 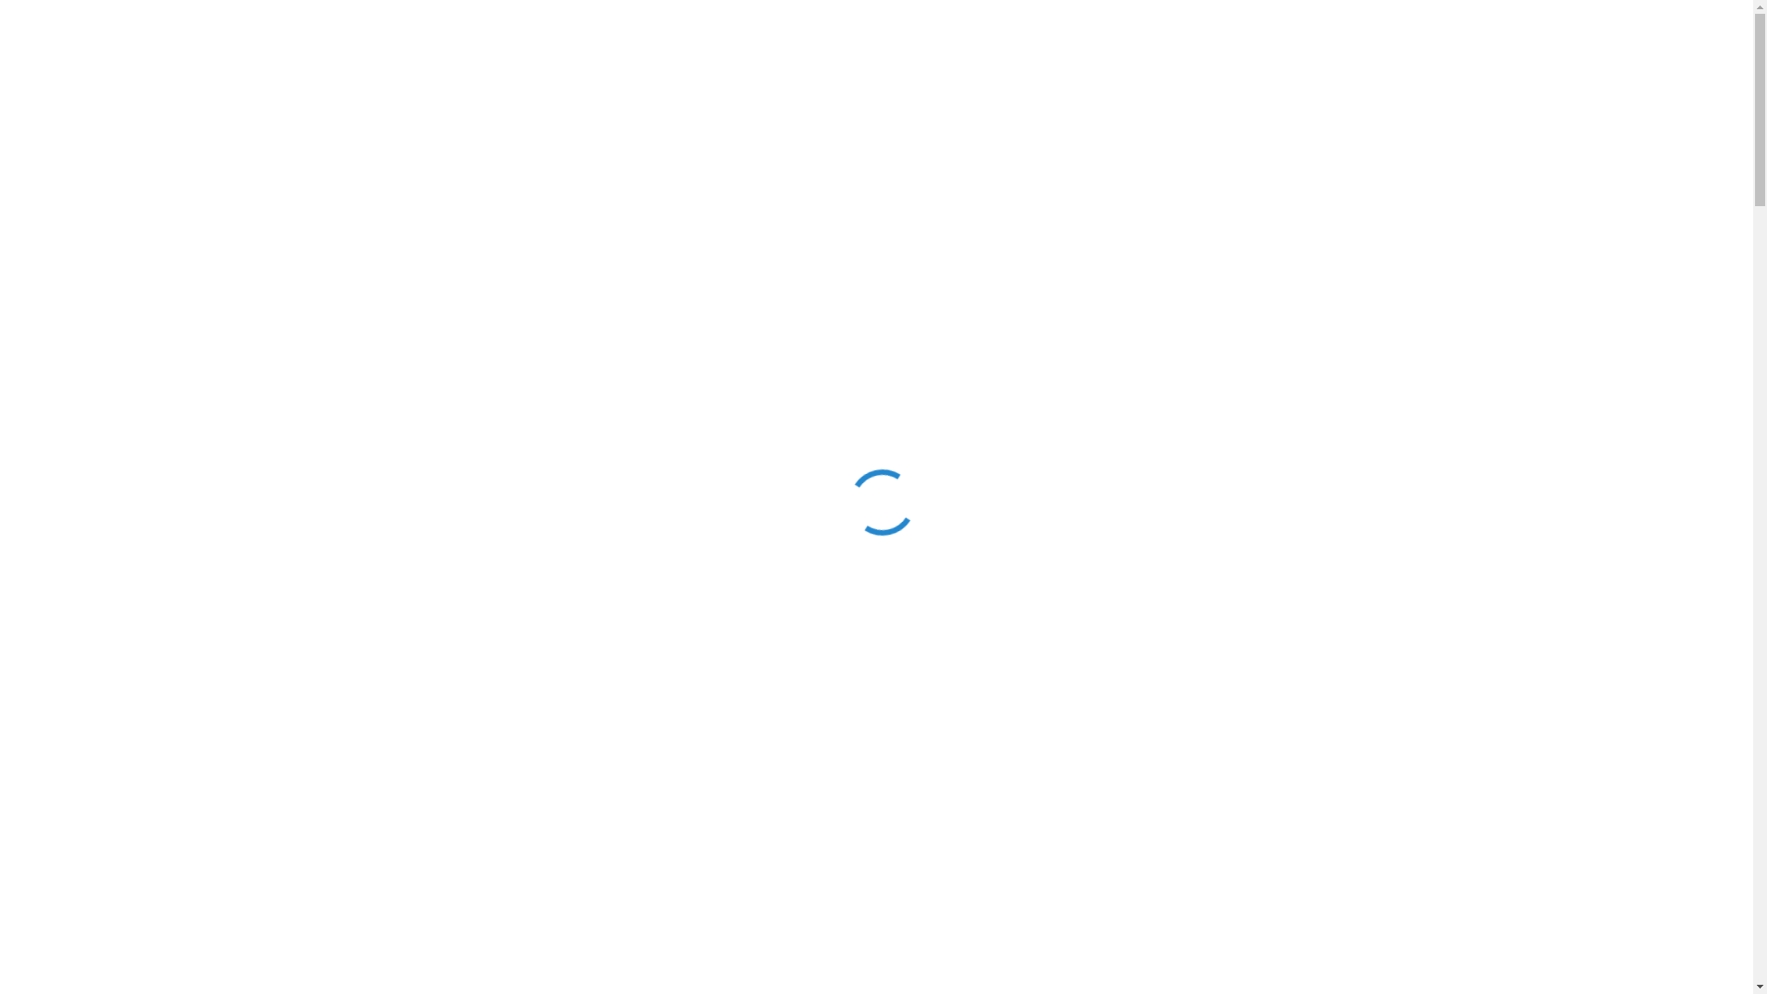 What do you see at coordinates (171, 121) in the screenshot?
I see `Bibliothek ` at bounding box center [171, 121].